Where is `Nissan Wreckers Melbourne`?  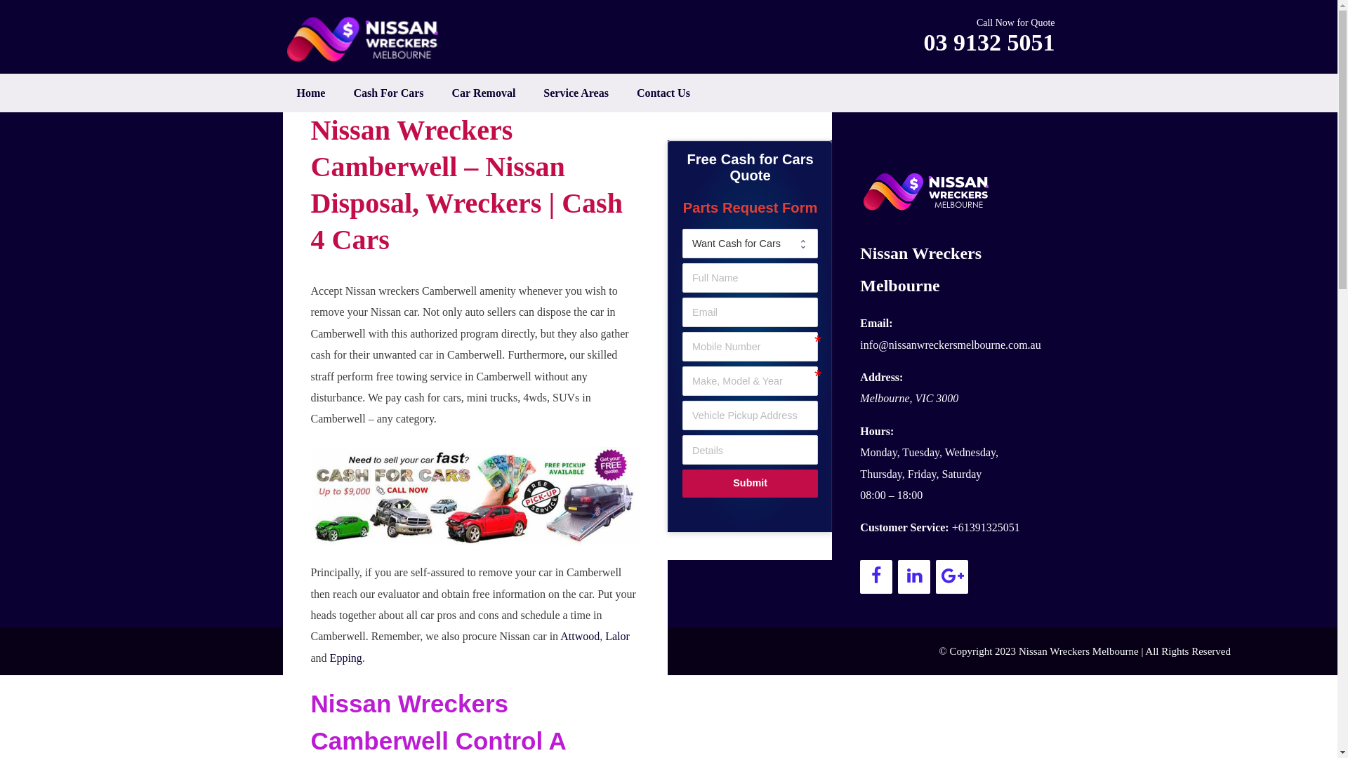 Nissan Wreckers Melbourne is located at coordinates (921, 270).